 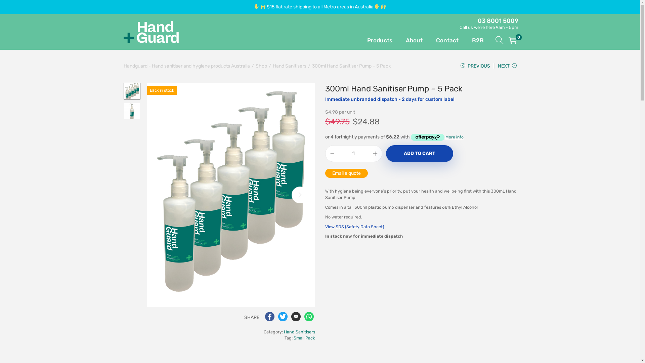 What do you see at coordinates (304, 338) in the screenshot?
I see `Small Pack` at bounding box center [304, 338].